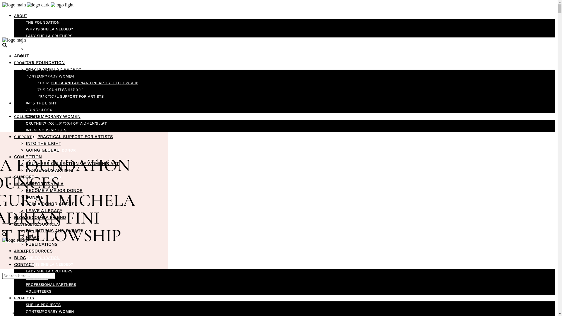  What do you see at coordinates (26, 116) in the screenshot?
I see `COLLECTION` at bounding box center [26, 116].